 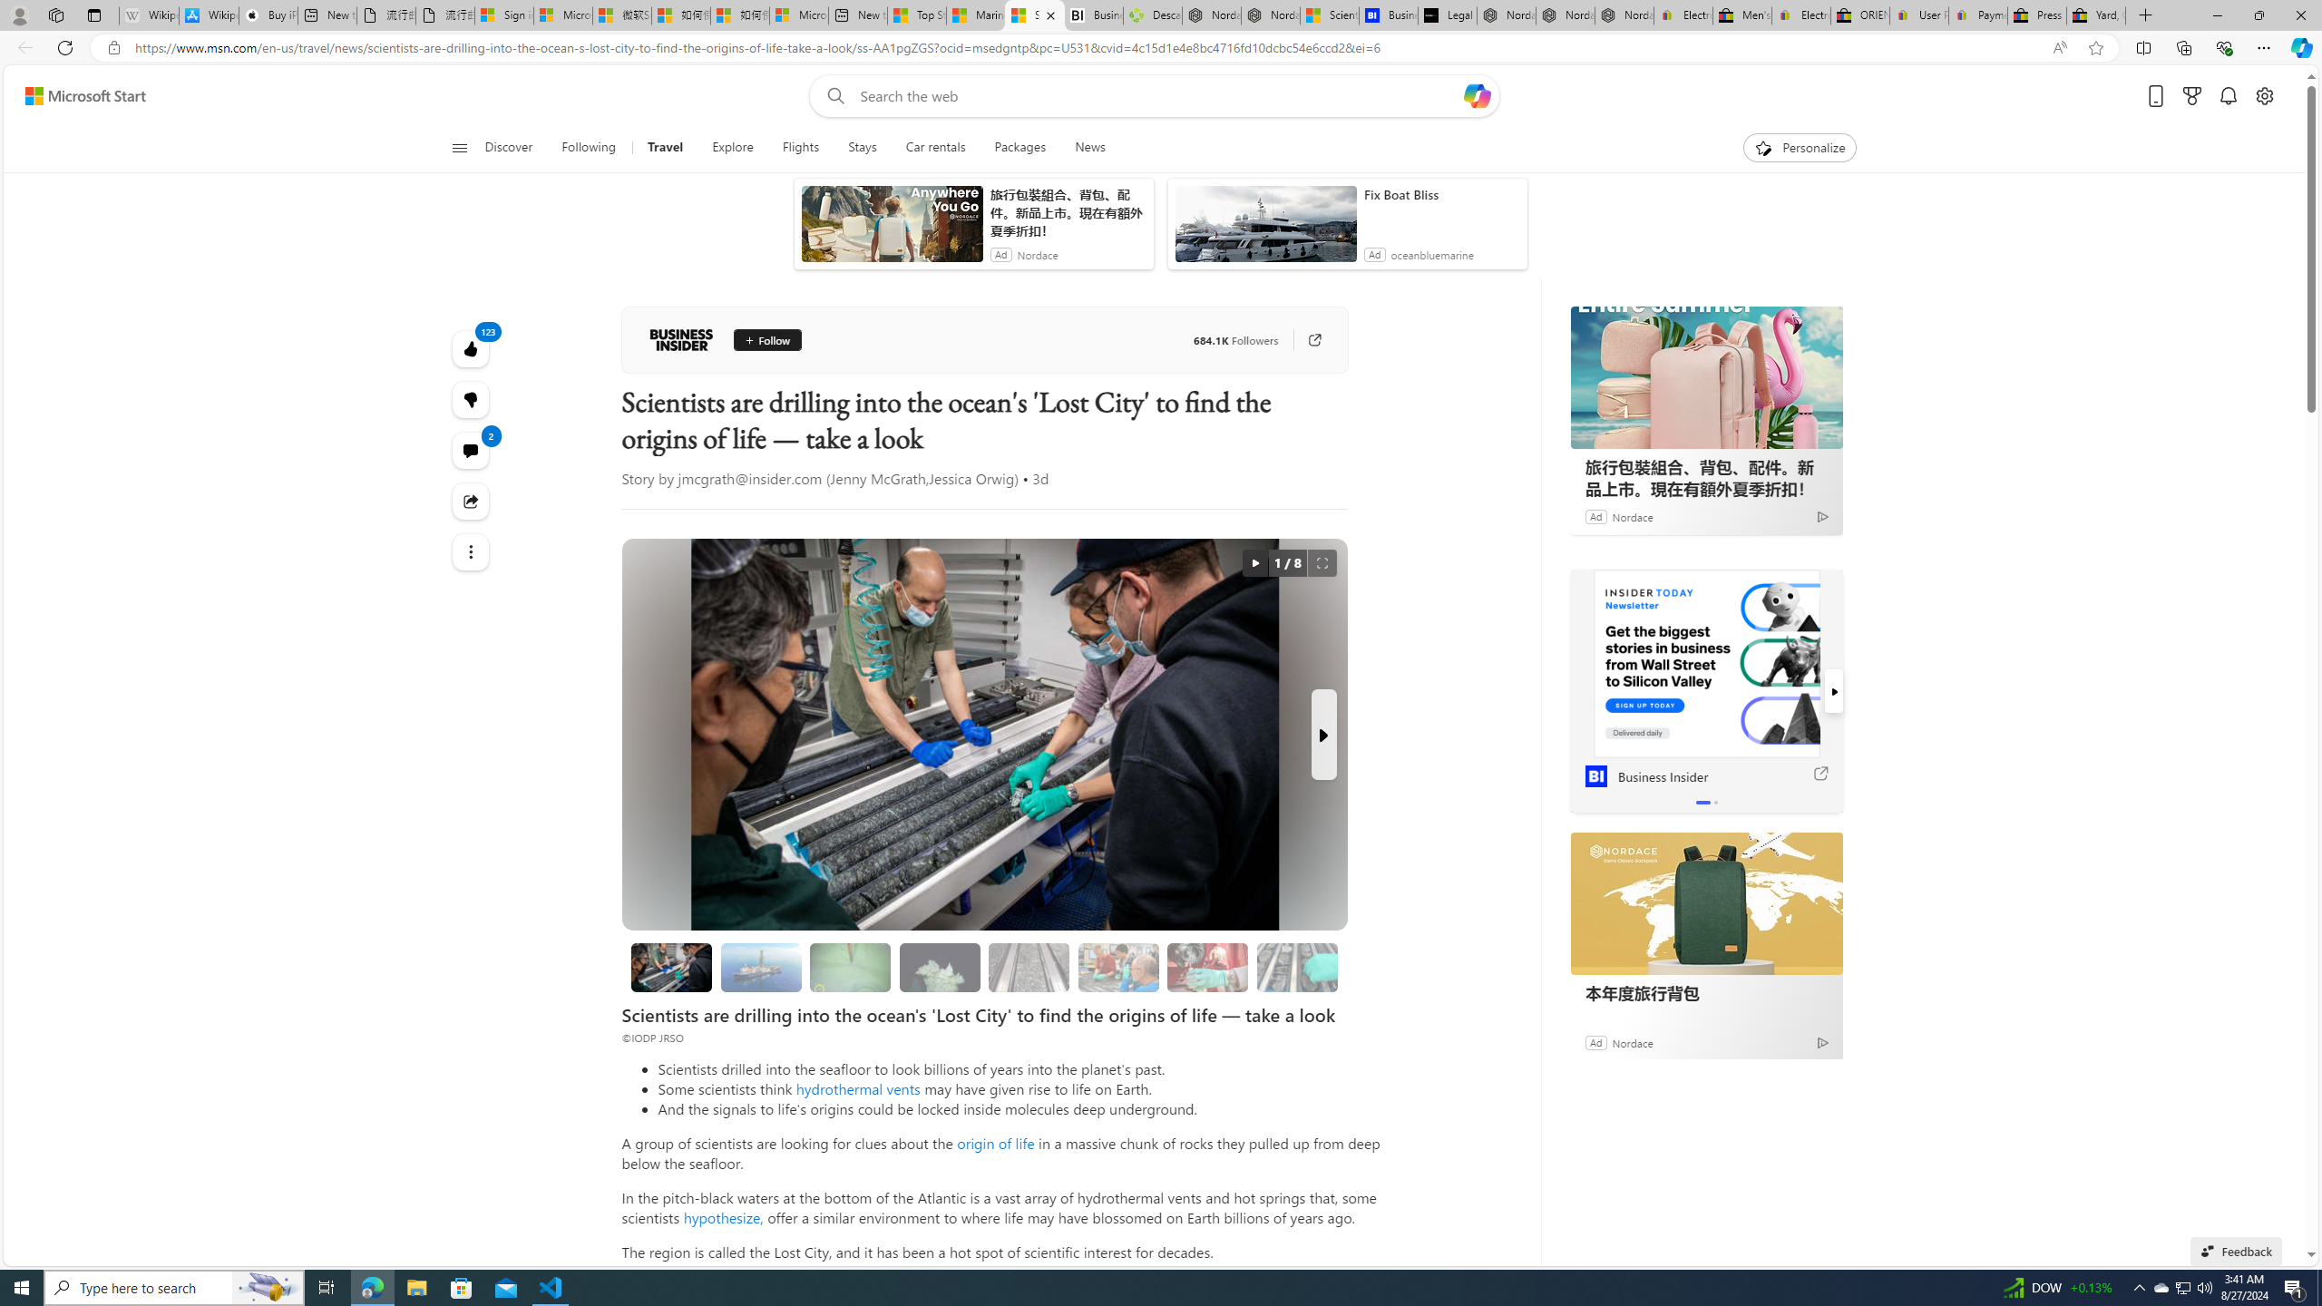 I want to click on Next Slide, so click(x=1322, y=735).